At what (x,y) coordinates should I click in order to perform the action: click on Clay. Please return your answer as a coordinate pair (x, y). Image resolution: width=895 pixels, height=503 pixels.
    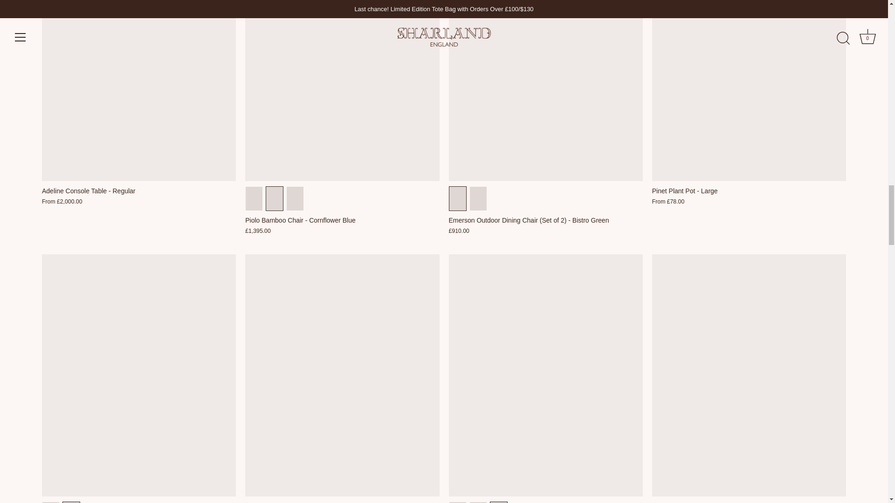
    Looking at the image, I should click on (71, 502).